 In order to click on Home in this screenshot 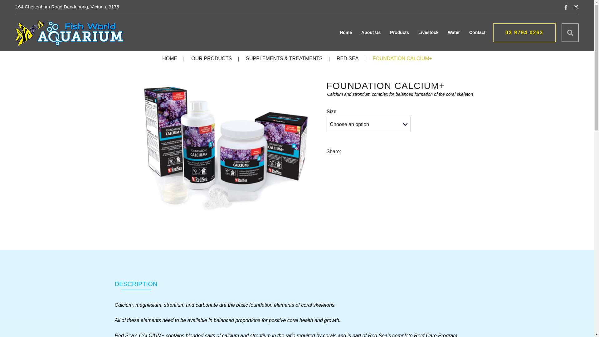, I will do `click(346, 32)`.